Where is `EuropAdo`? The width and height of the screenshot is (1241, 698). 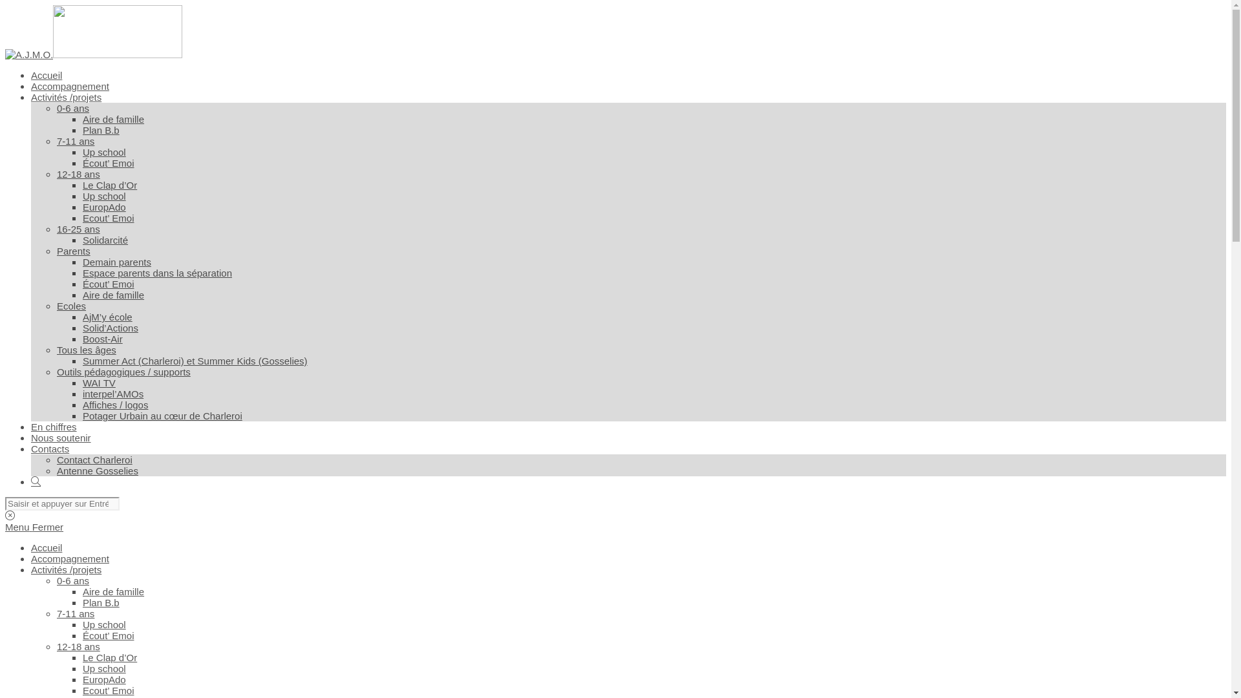
EuropAdo is located at coordinates (105, 680).